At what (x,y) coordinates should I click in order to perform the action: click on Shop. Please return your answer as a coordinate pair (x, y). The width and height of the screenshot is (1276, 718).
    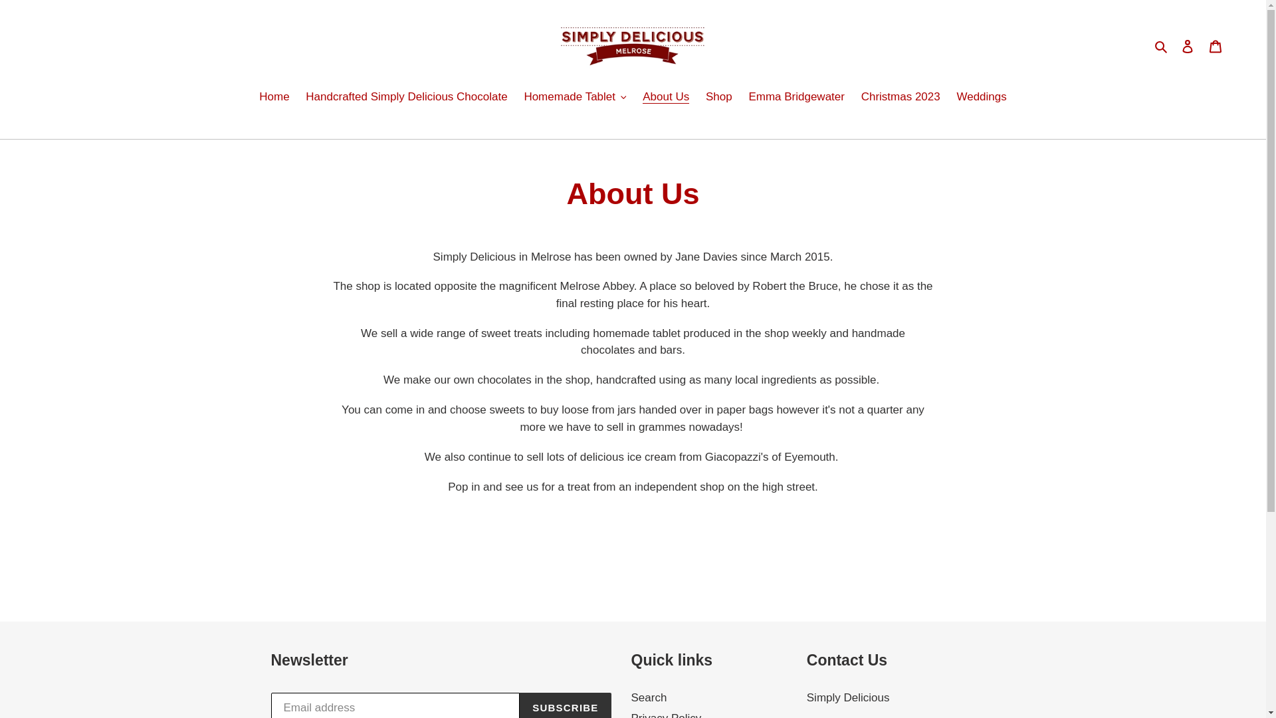
    Looking at the image, I should click on (719, 98).